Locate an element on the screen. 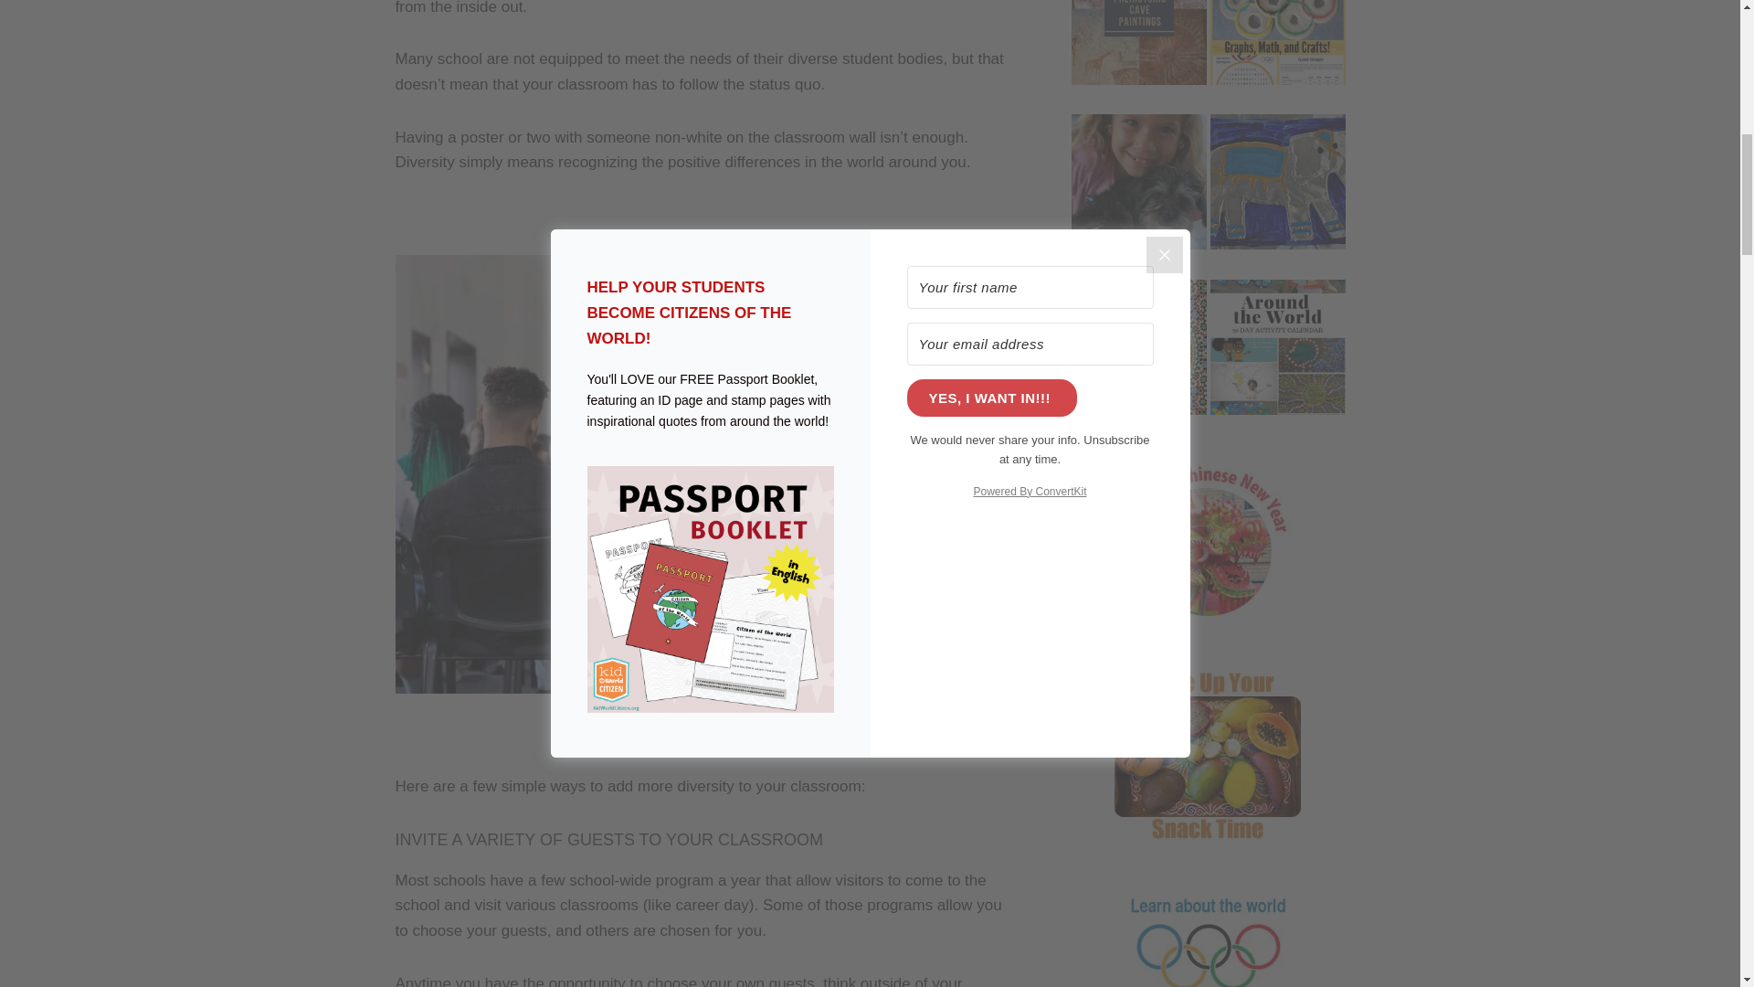 This screenshot has width=1754, height=987. Free Download: Around the World in 30 Days Activity Calendar is located at coordinates (1277, 360).